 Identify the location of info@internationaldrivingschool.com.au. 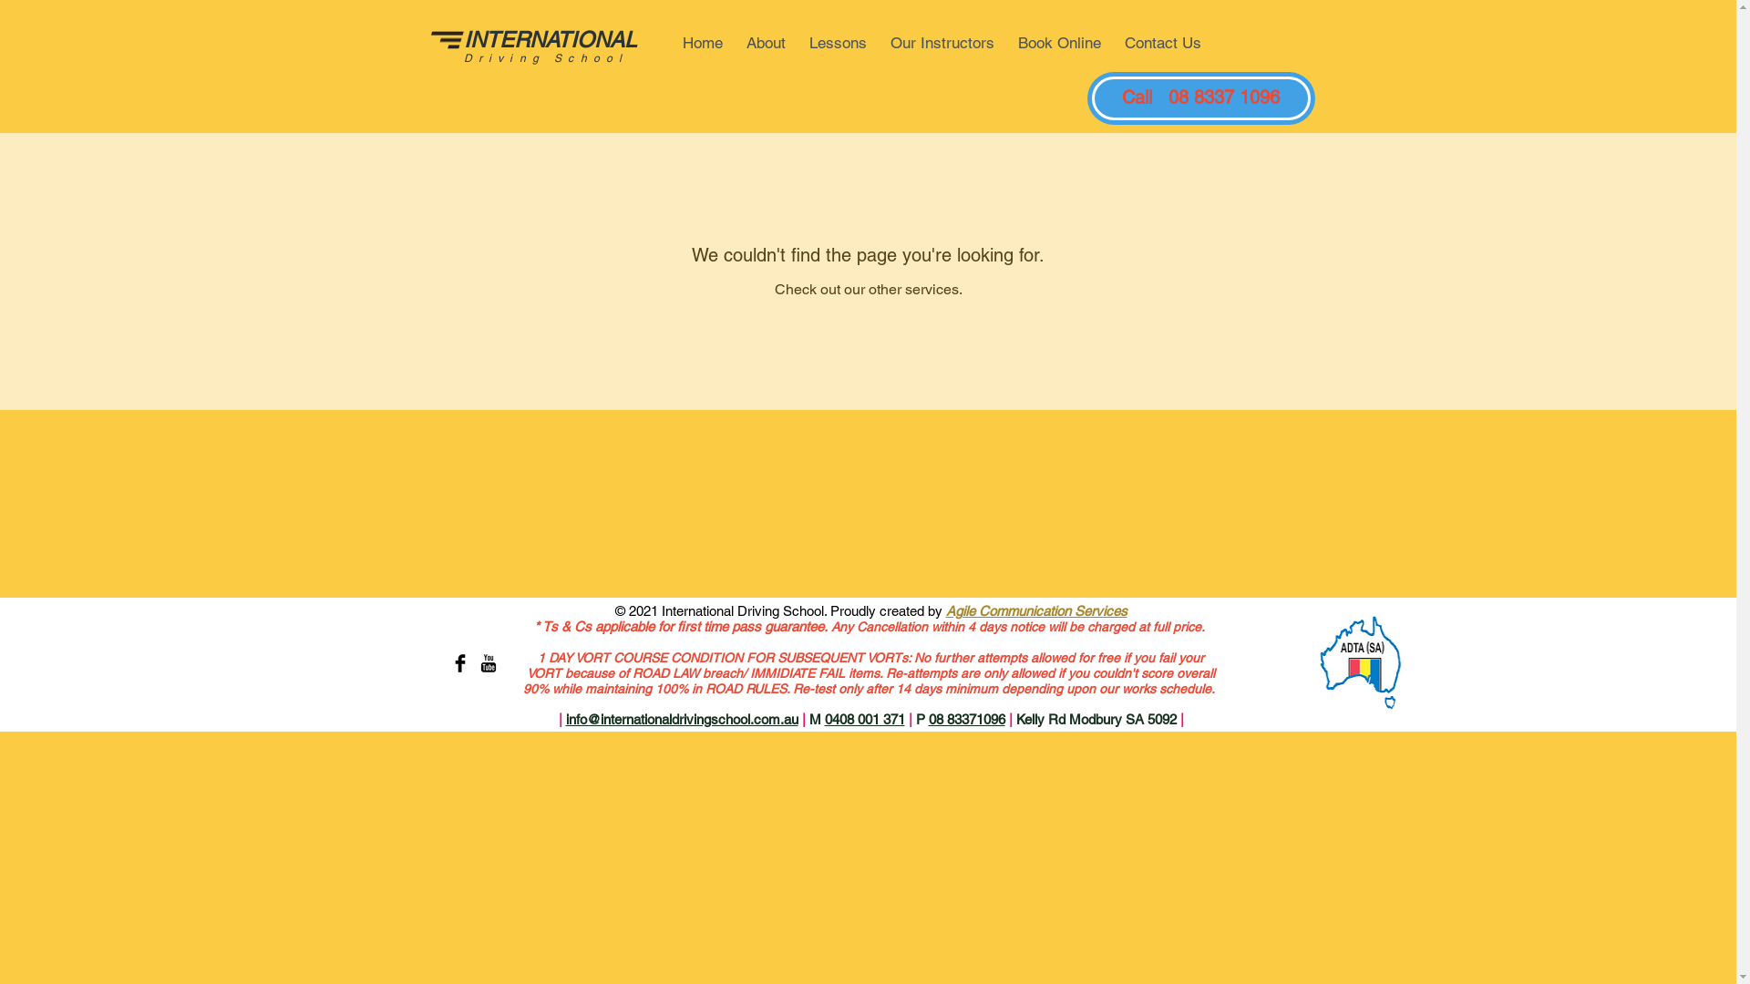
(682, 720).